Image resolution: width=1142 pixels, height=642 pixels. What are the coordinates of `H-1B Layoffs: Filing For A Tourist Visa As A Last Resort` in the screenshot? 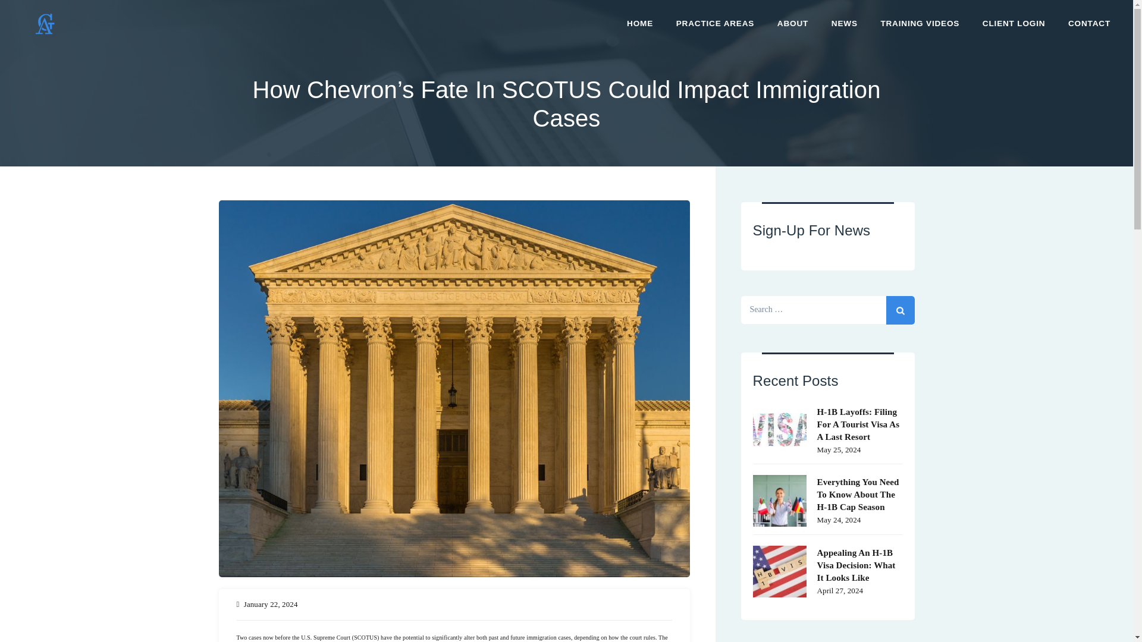 It's located at (828, 423).